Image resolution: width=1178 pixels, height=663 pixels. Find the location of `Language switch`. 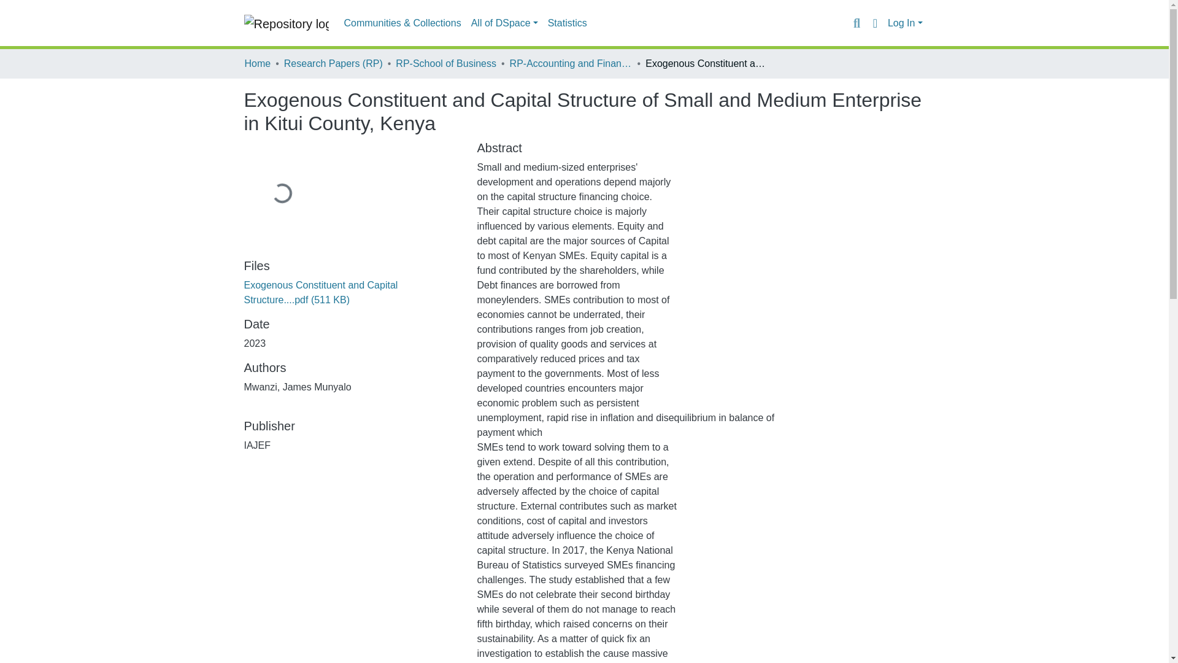

Language switch is located at coordinates (875, 23).